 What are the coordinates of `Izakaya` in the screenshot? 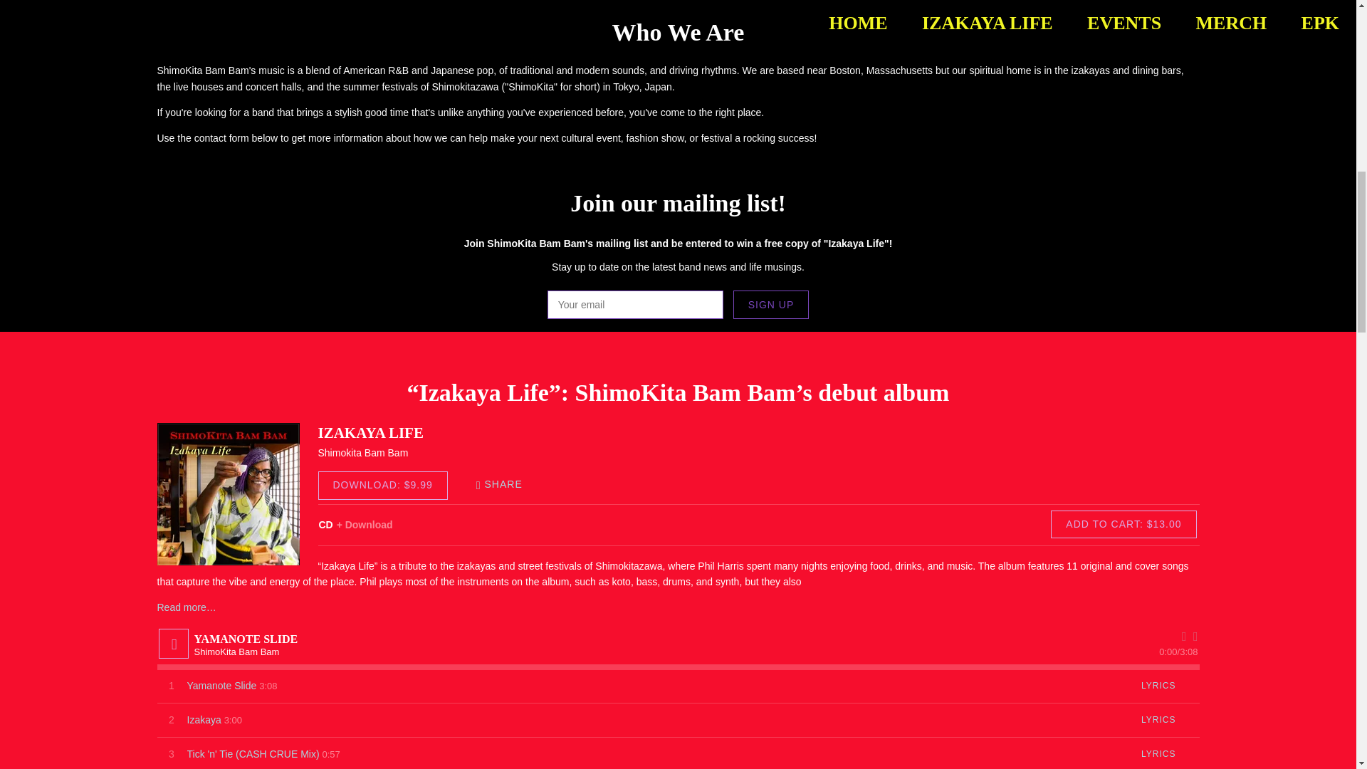 It's located at (203, 720).